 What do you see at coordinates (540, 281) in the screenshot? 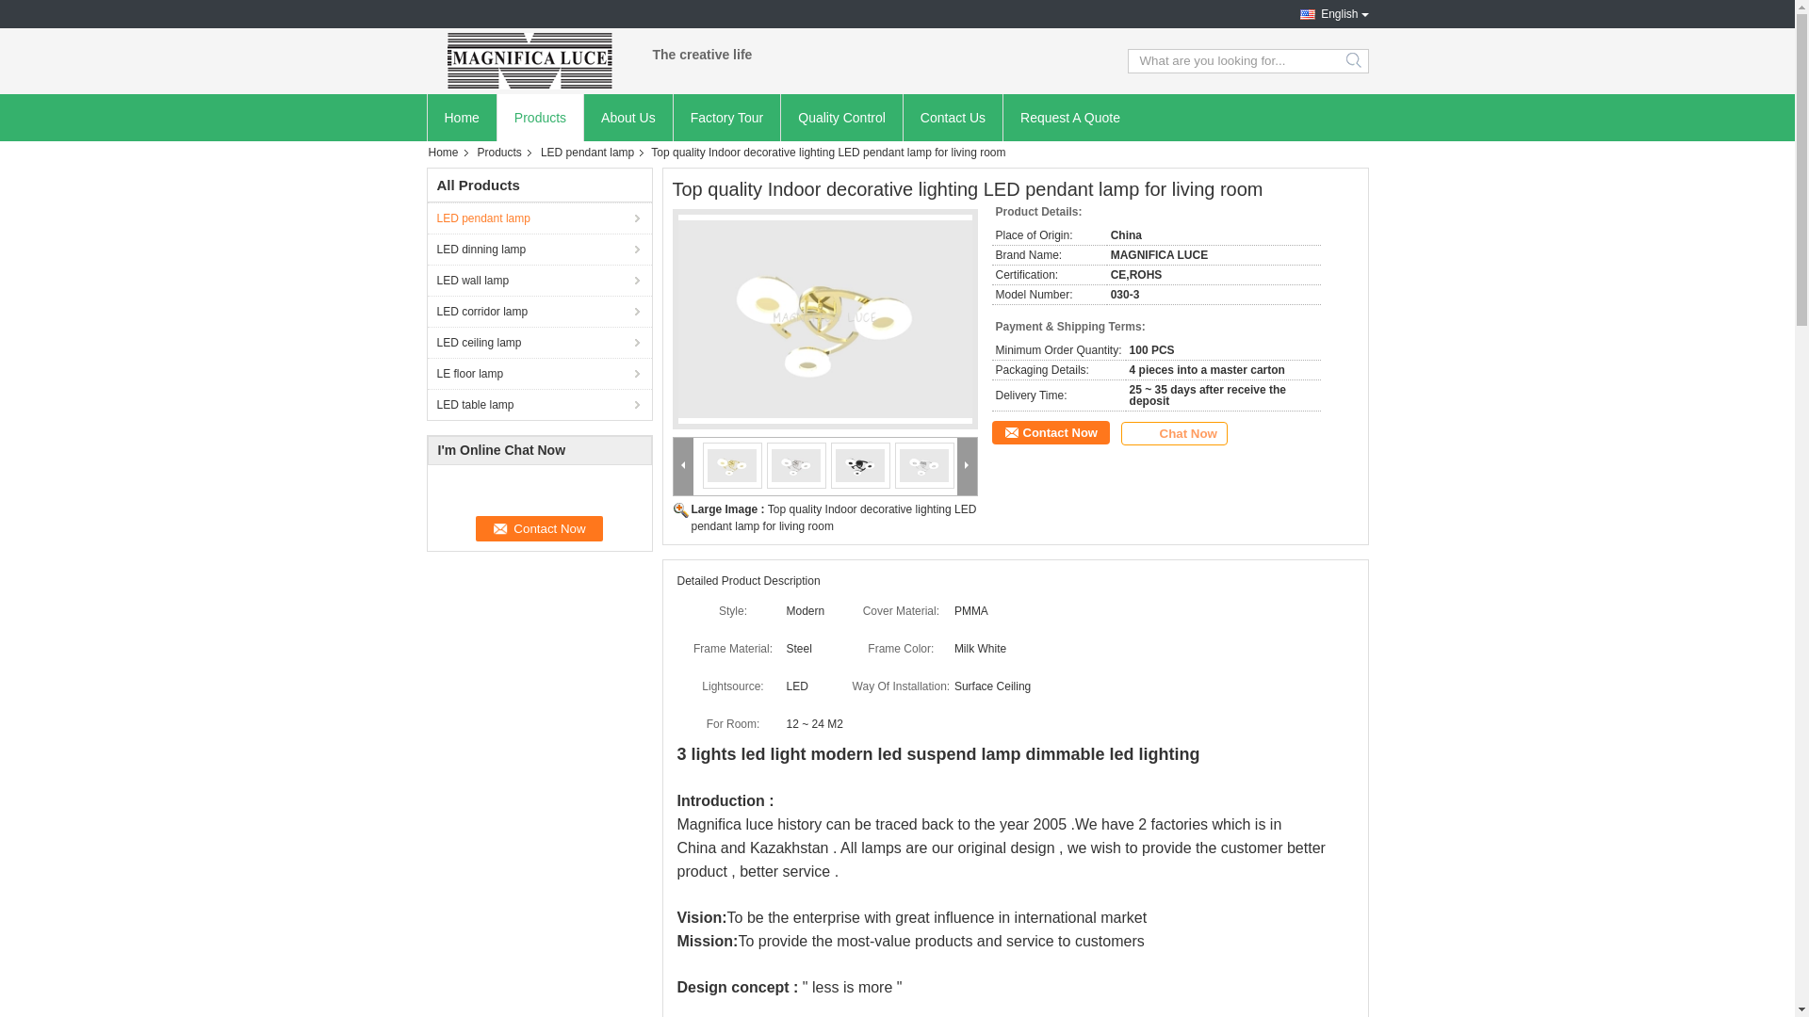
I see `LED wall lamp` at bounding box center [540, 281].